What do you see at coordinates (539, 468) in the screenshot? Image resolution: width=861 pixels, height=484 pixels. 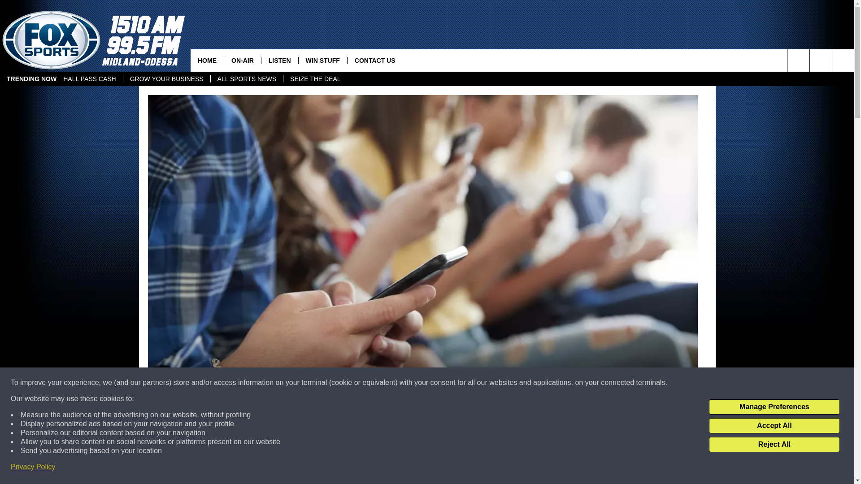 I see `Share on Twitter` at bounding box center [539, 468].